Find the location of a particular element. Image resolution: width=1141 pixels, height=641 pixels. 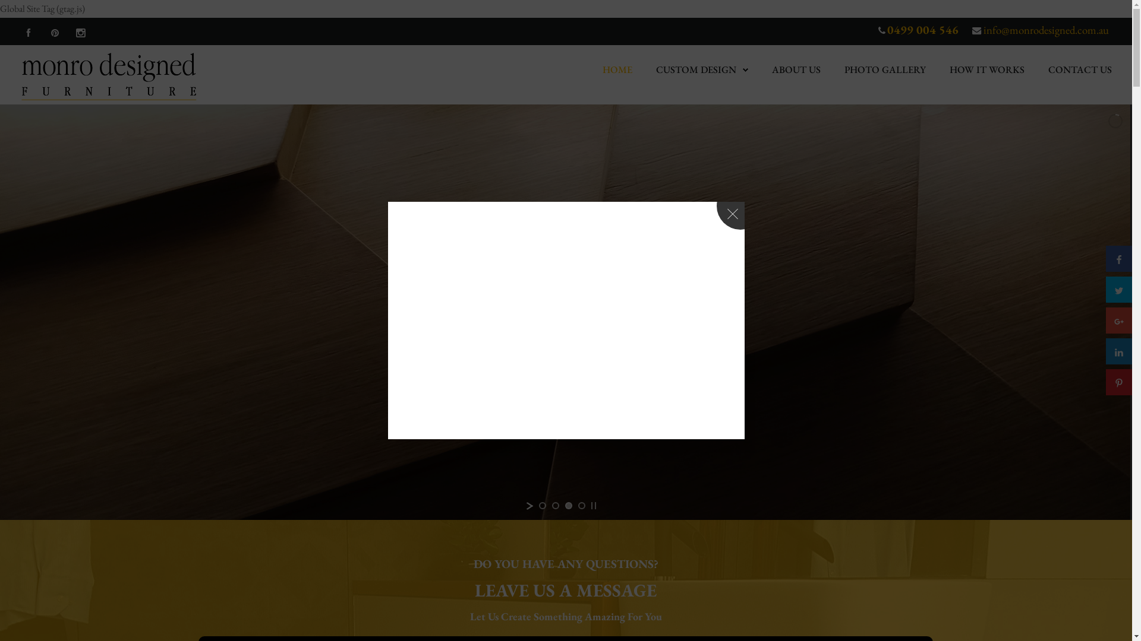

PHOTO GALLERY is located at coordinates (885, 69).